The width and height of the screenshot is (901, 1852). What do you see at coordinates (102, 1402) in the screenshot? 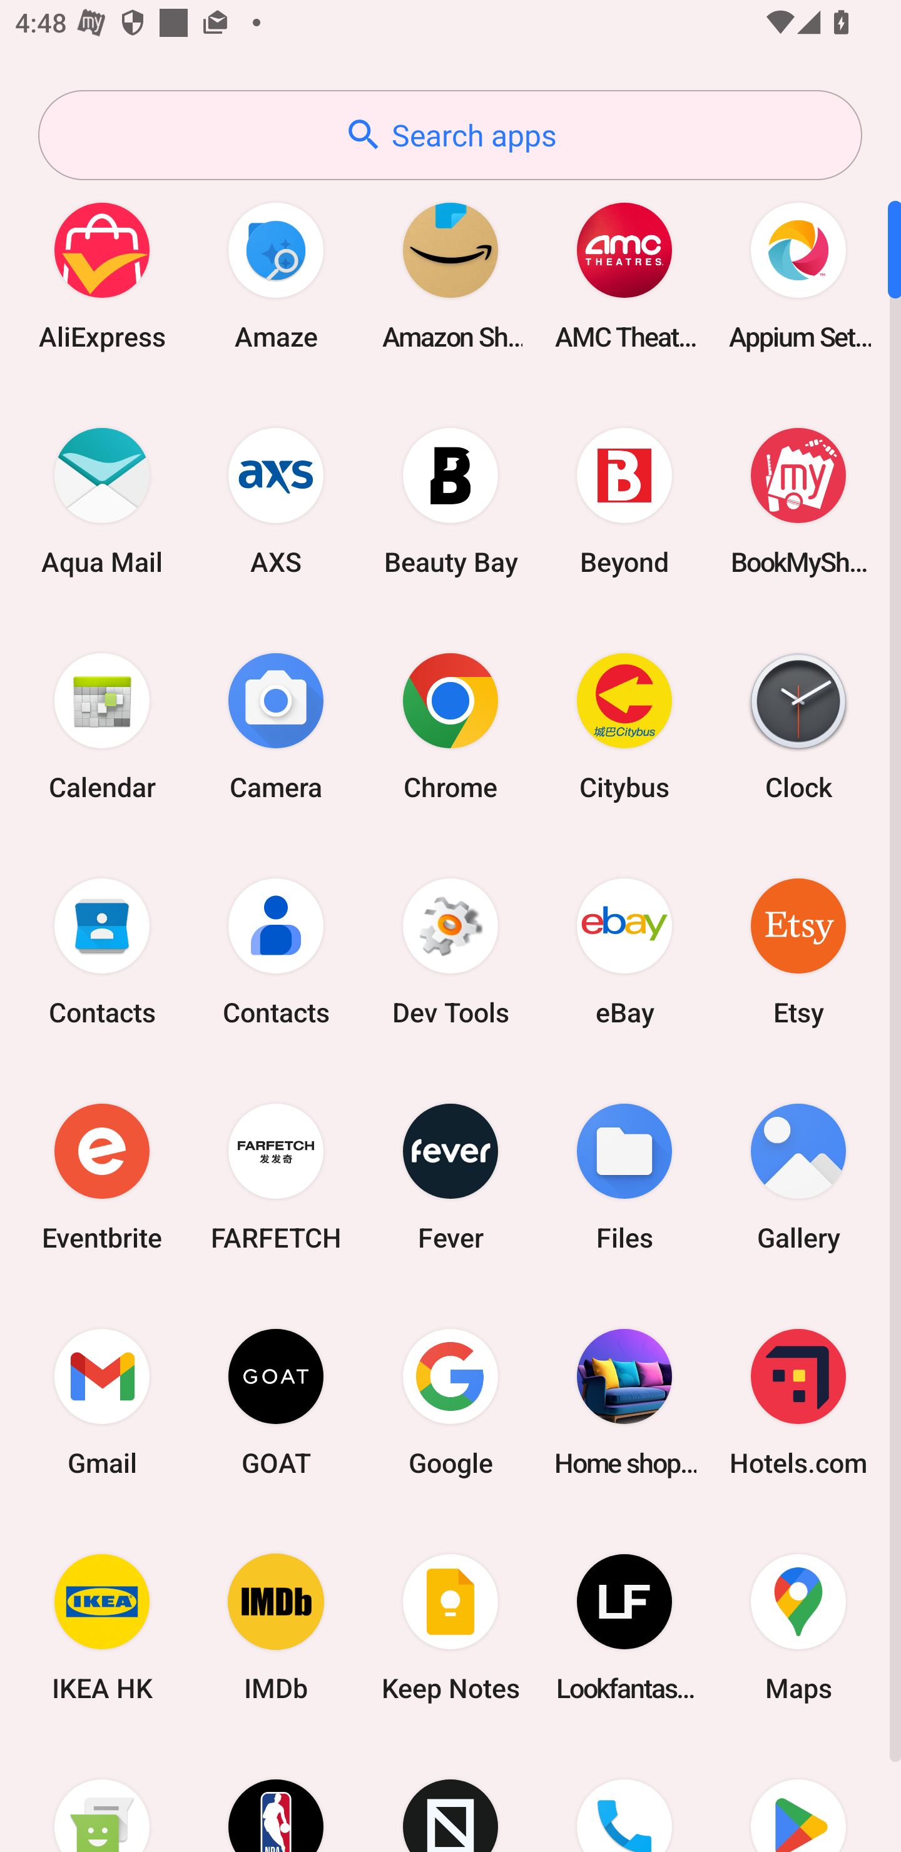
I see `Gmail` at bounding box center [102, 1402].